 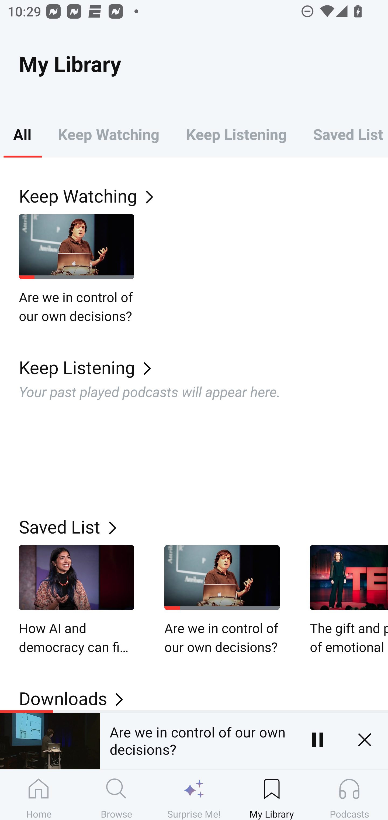 What do you see at coordinates (39, 795) in the screenshot?
I see `Home` at bounding box center [39, 795].